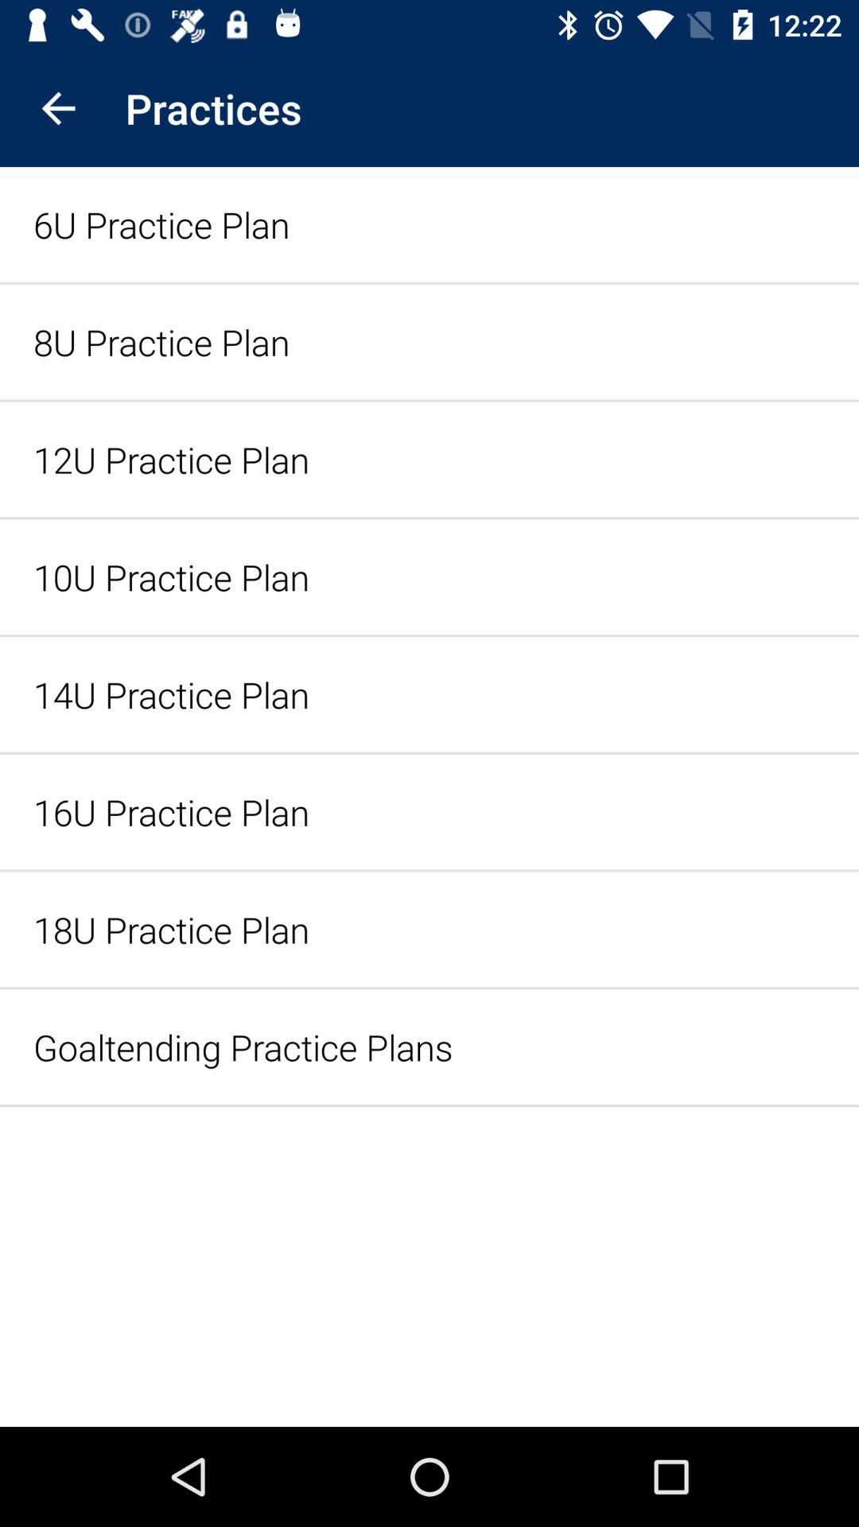 Image resolution: width=859 pixels, height=1527 pixels. I want to click on select icon to the left of the practices item, so click(58, 108).